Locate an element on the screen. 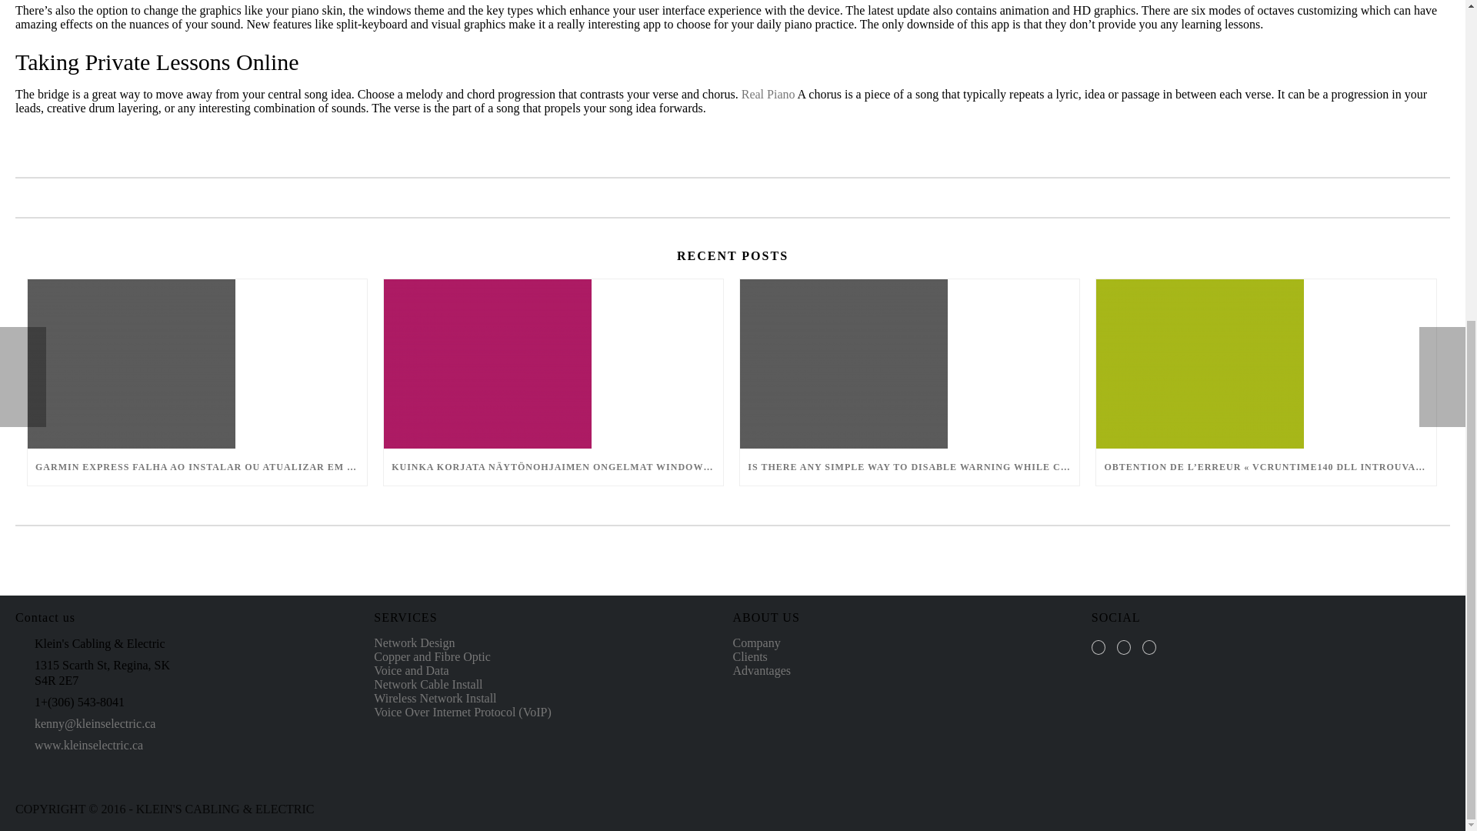  Network Cable Install is located at coordinates (428, 684).